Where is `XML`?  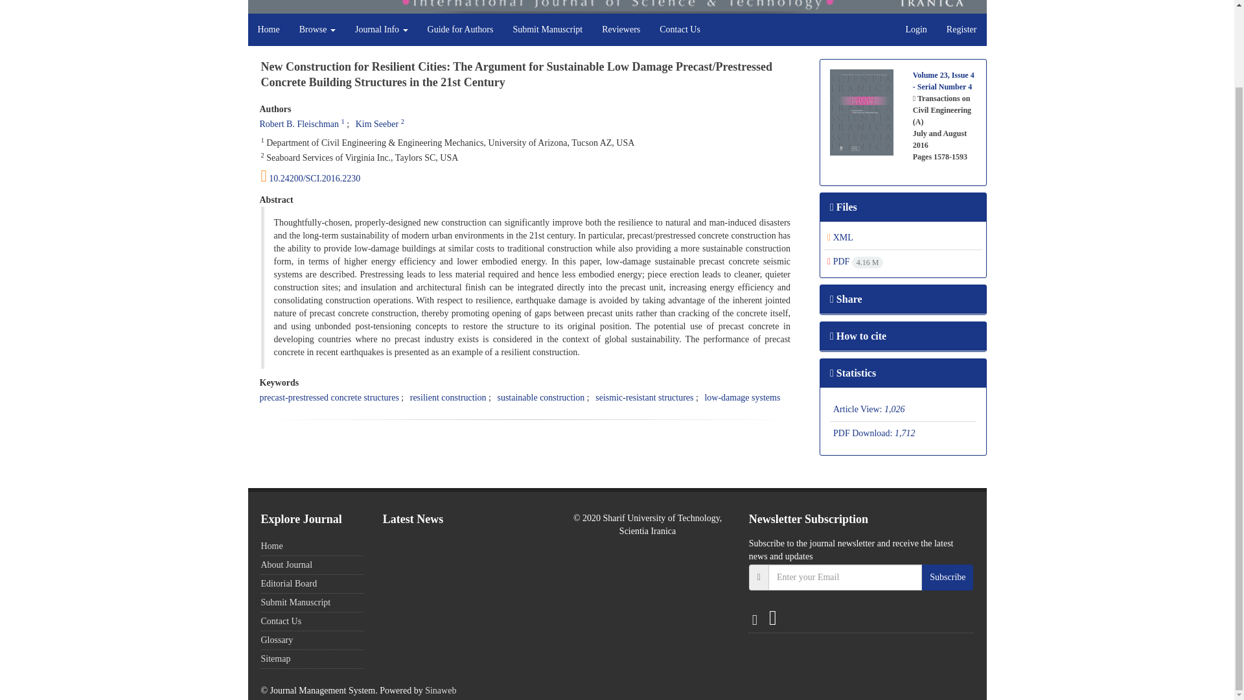 XML is located at coordinates (840, 237).